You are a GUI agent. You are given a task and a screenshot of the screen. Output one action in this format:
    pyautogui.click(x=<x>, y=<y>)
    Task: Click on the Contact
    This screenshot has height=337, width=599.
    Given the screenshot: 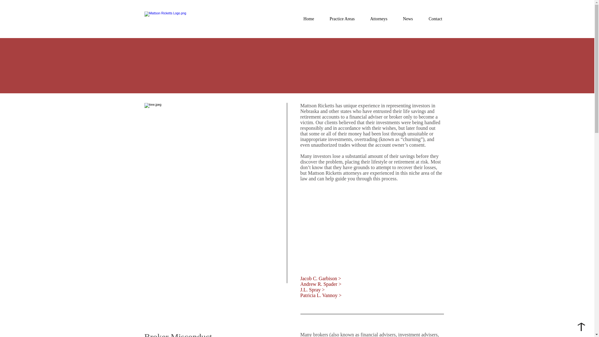 What is the action you would take?
    pyautogui.click(x=435, y=19)
    